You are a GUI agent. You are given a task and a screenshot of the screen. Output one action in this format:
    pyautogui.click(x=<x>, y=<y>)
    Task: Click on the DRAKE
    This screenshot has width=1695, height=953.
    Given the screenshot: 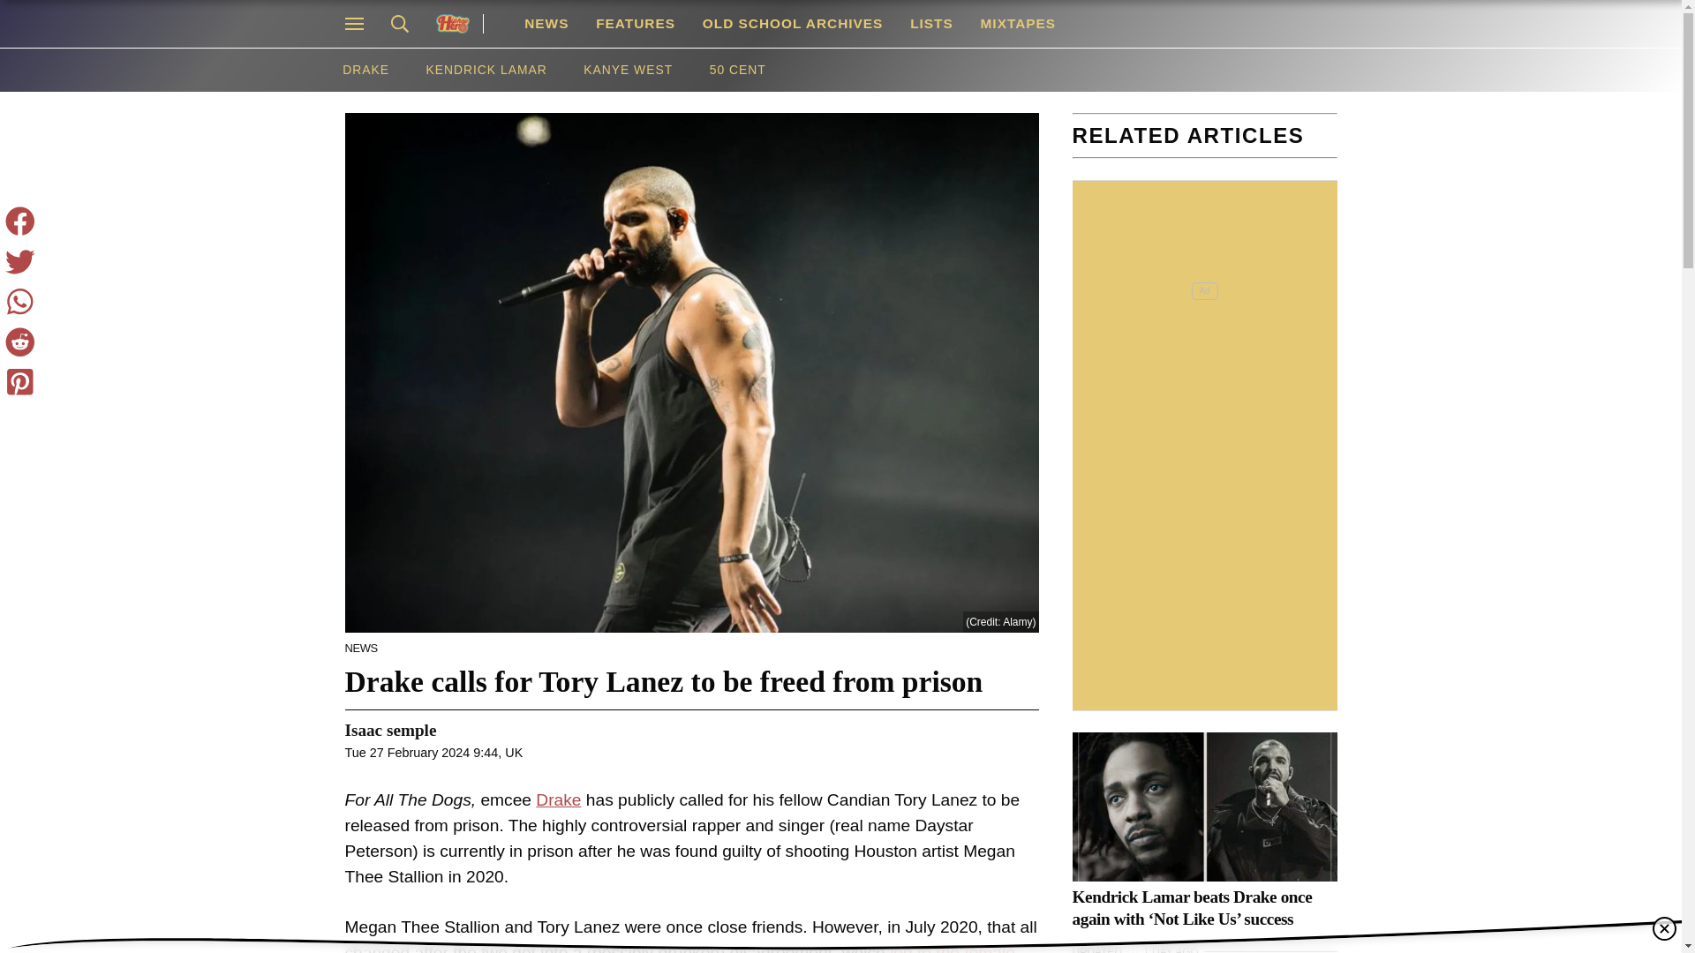 What is the action you would take?
    pyautogui.click(x=365, y=70)
    